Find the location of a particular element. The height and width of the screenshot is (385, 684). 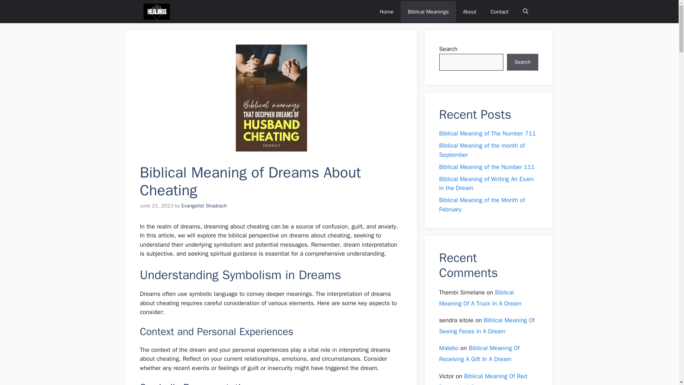

About is located at coordinates (470, 11).